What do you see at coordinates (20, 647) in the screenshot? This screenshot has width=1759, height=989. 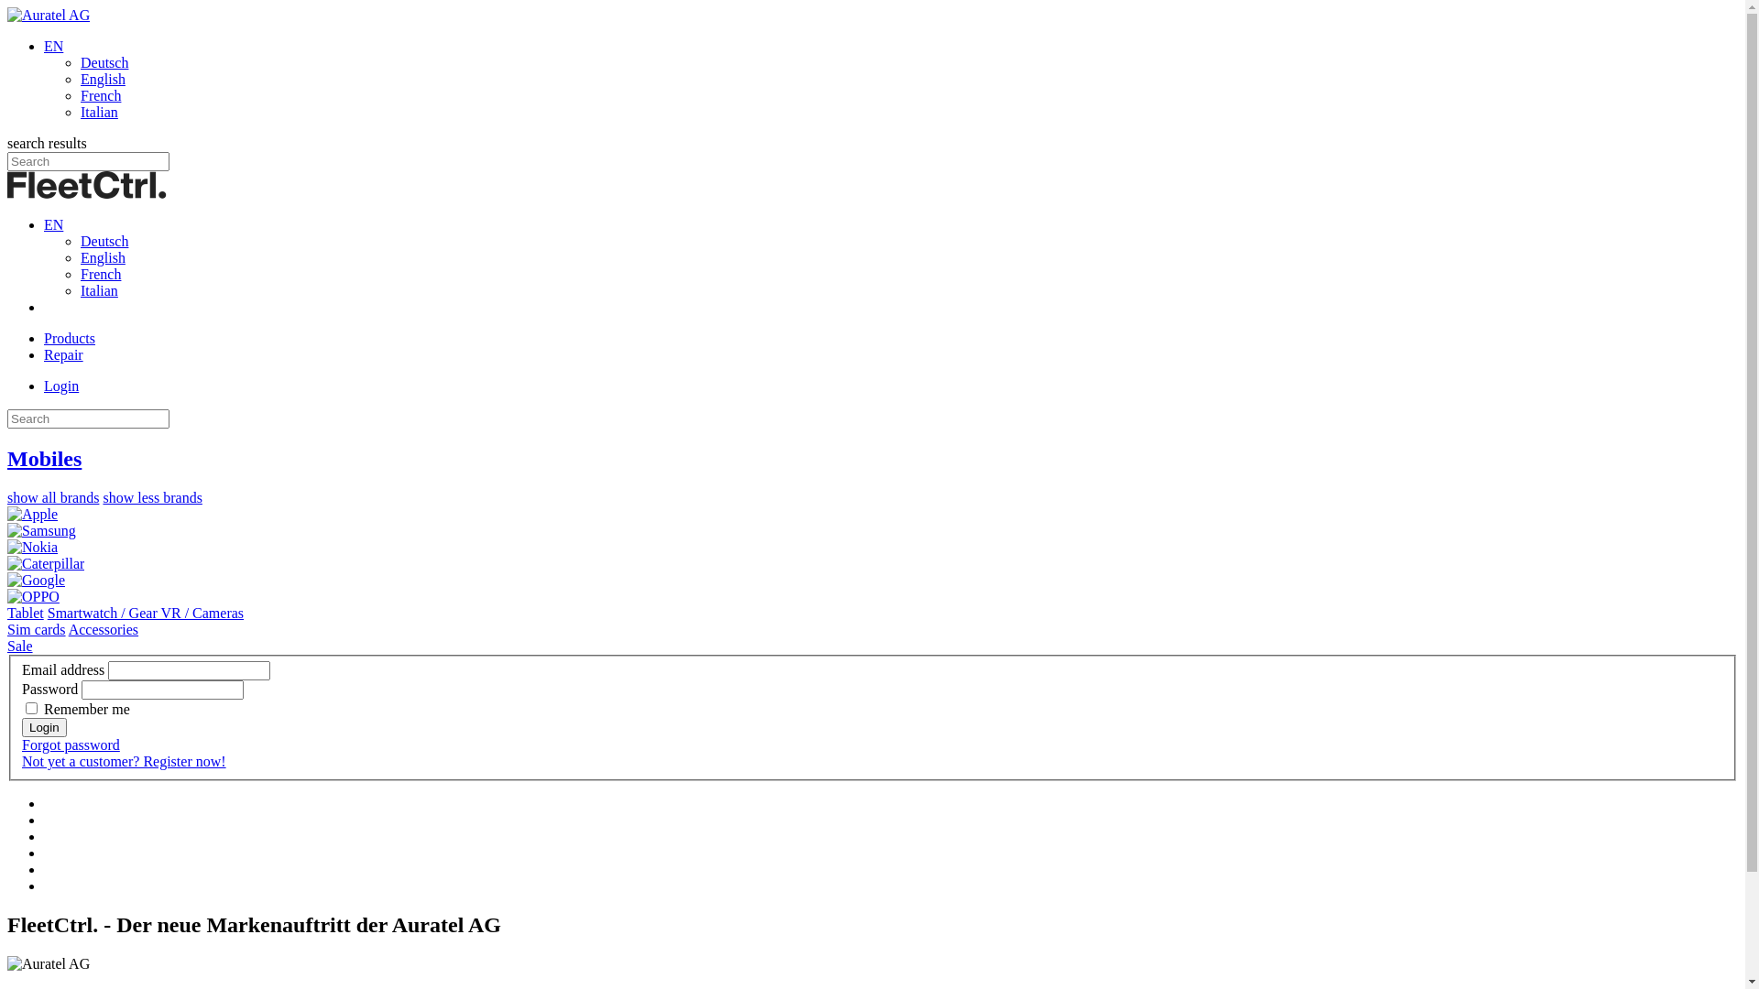 I see `Sale` at bounding box center [20, 647].